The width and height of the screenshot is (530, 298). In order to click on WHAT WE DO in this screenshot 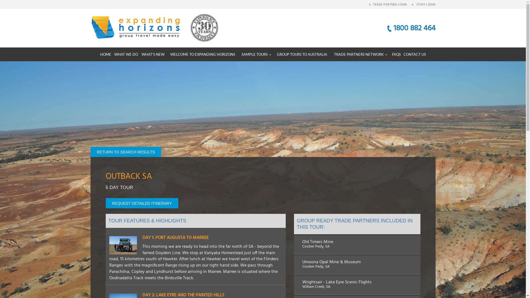, I will do `click(125, 54)`.